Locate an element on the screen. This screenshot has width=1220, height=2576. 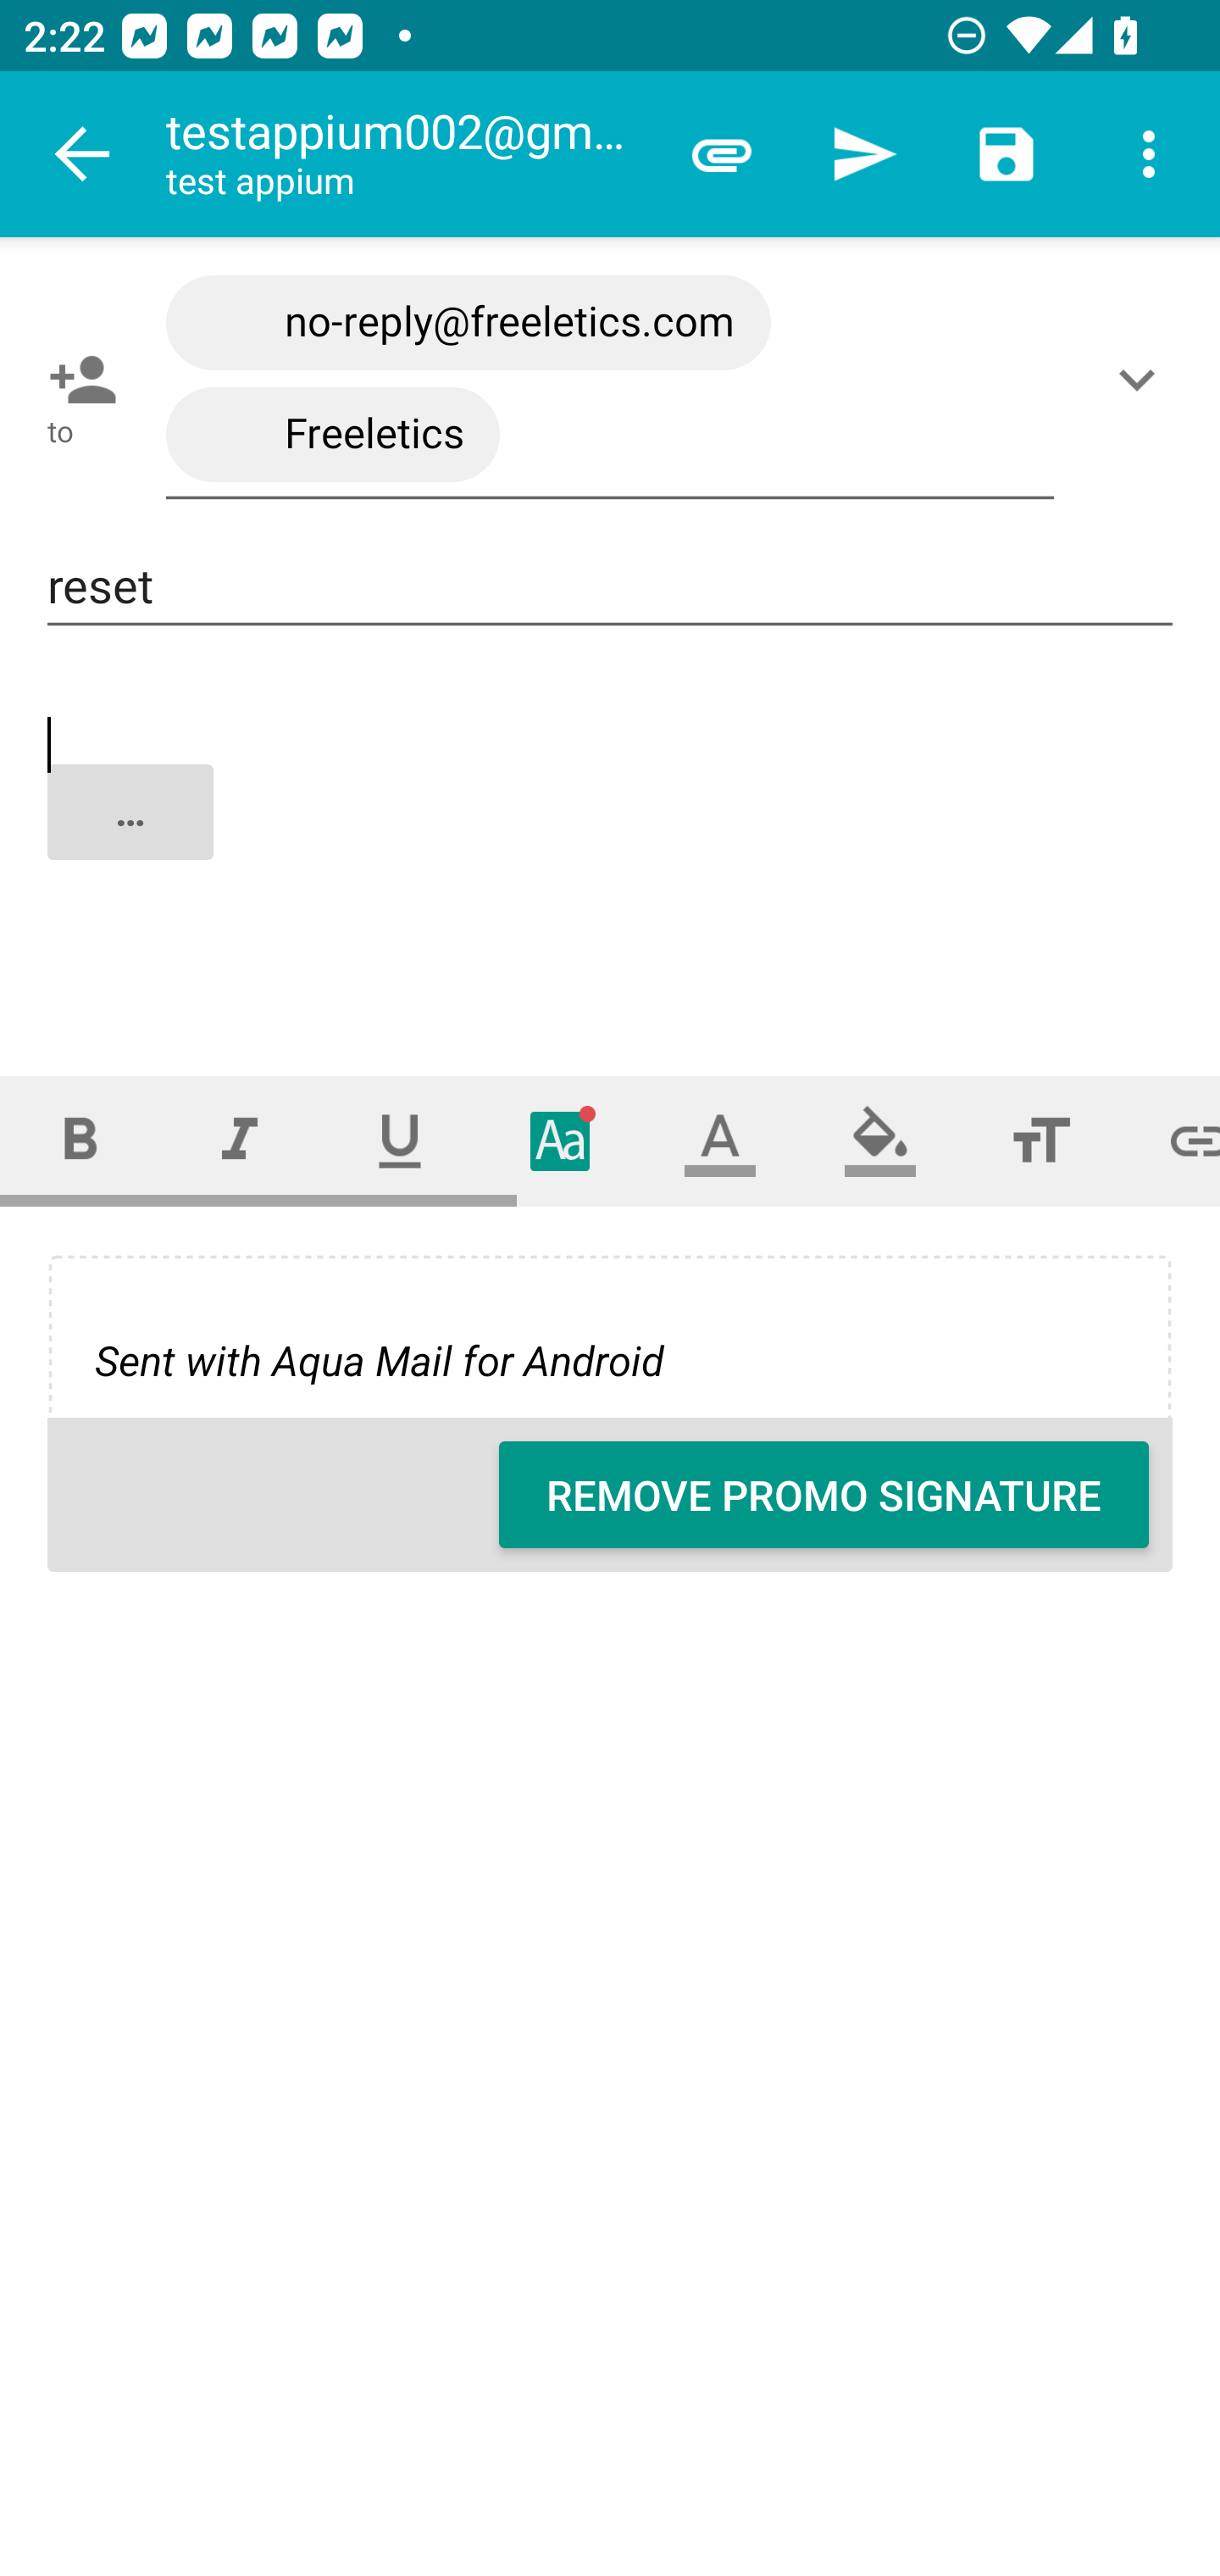
Font size is located at coordinates (1040, 1141).